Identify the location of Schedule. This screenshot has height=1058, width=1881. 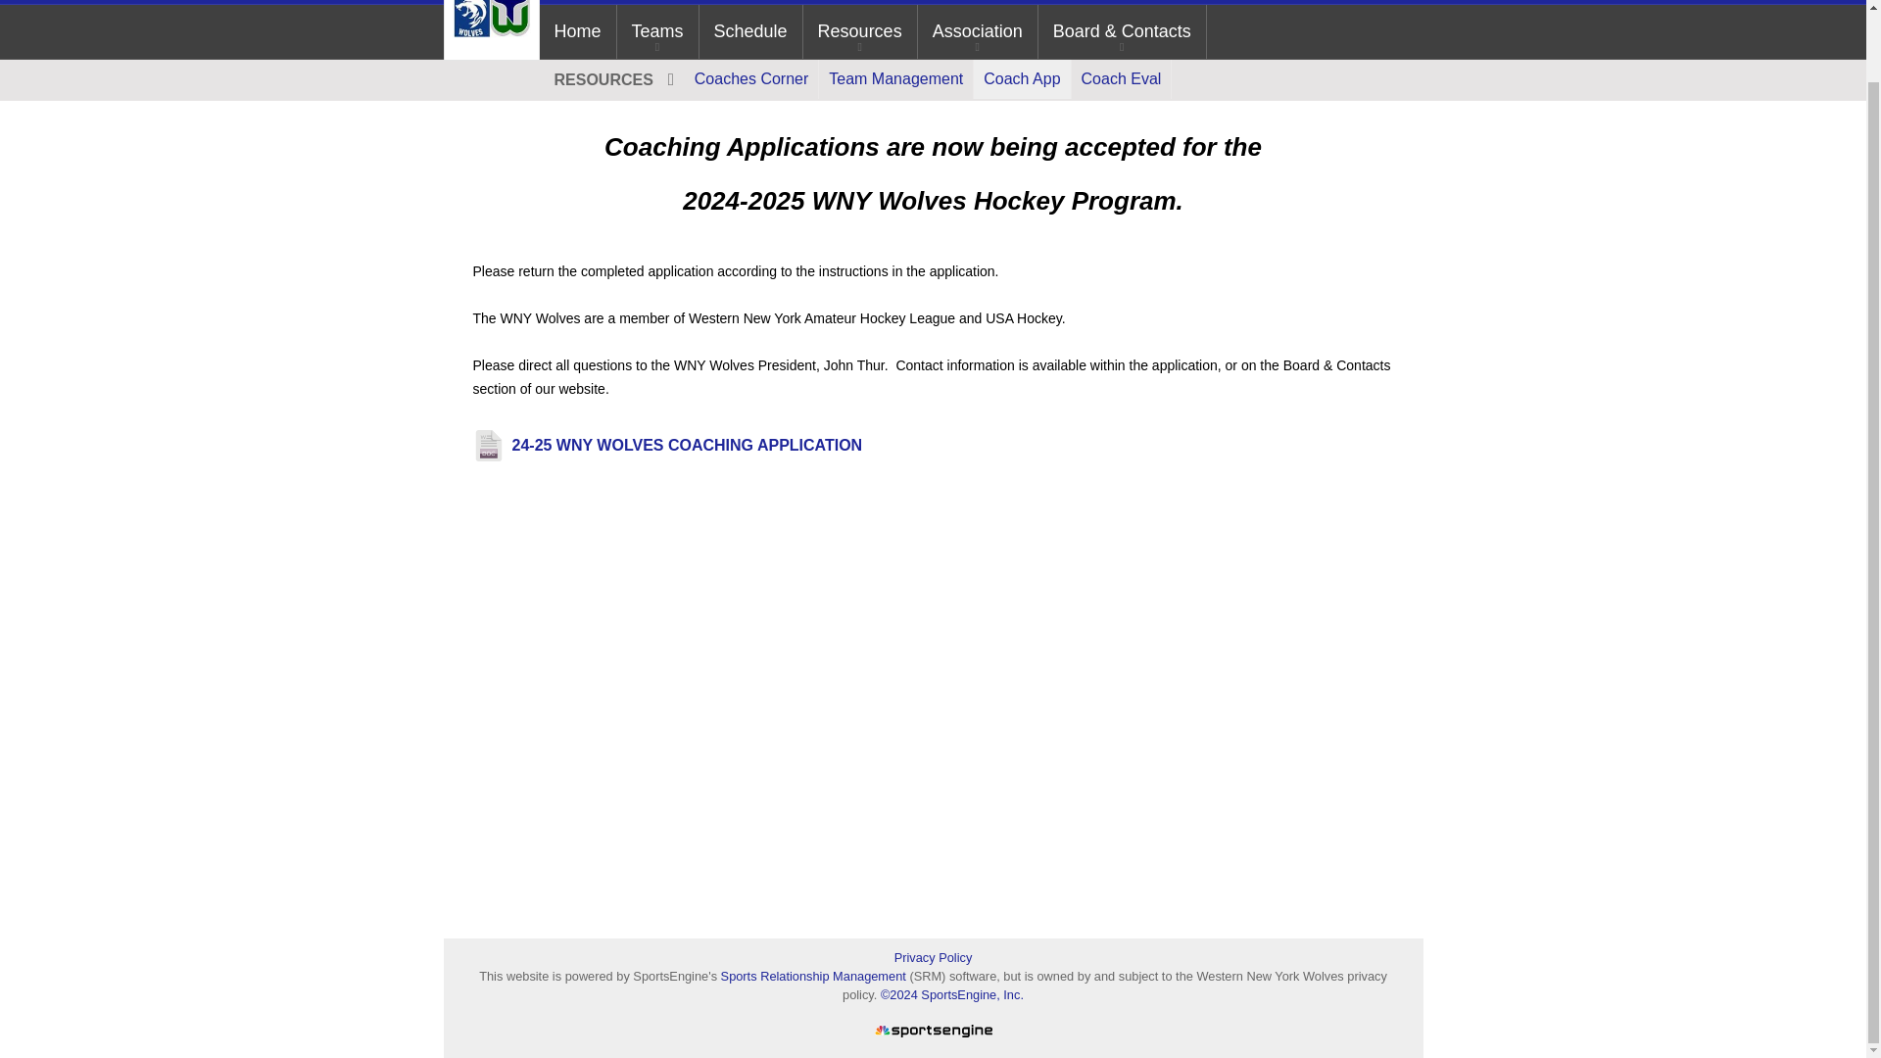
(750, 31).